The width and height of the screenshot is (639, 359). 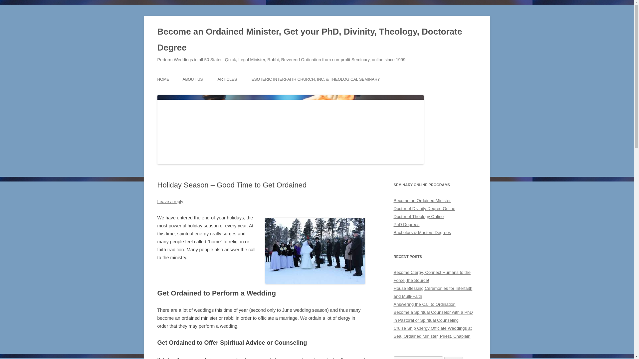 What do you see at coordinates (170, 201) in the screenshot?
I see `Leave a reply` at bounding box center [170, 201].